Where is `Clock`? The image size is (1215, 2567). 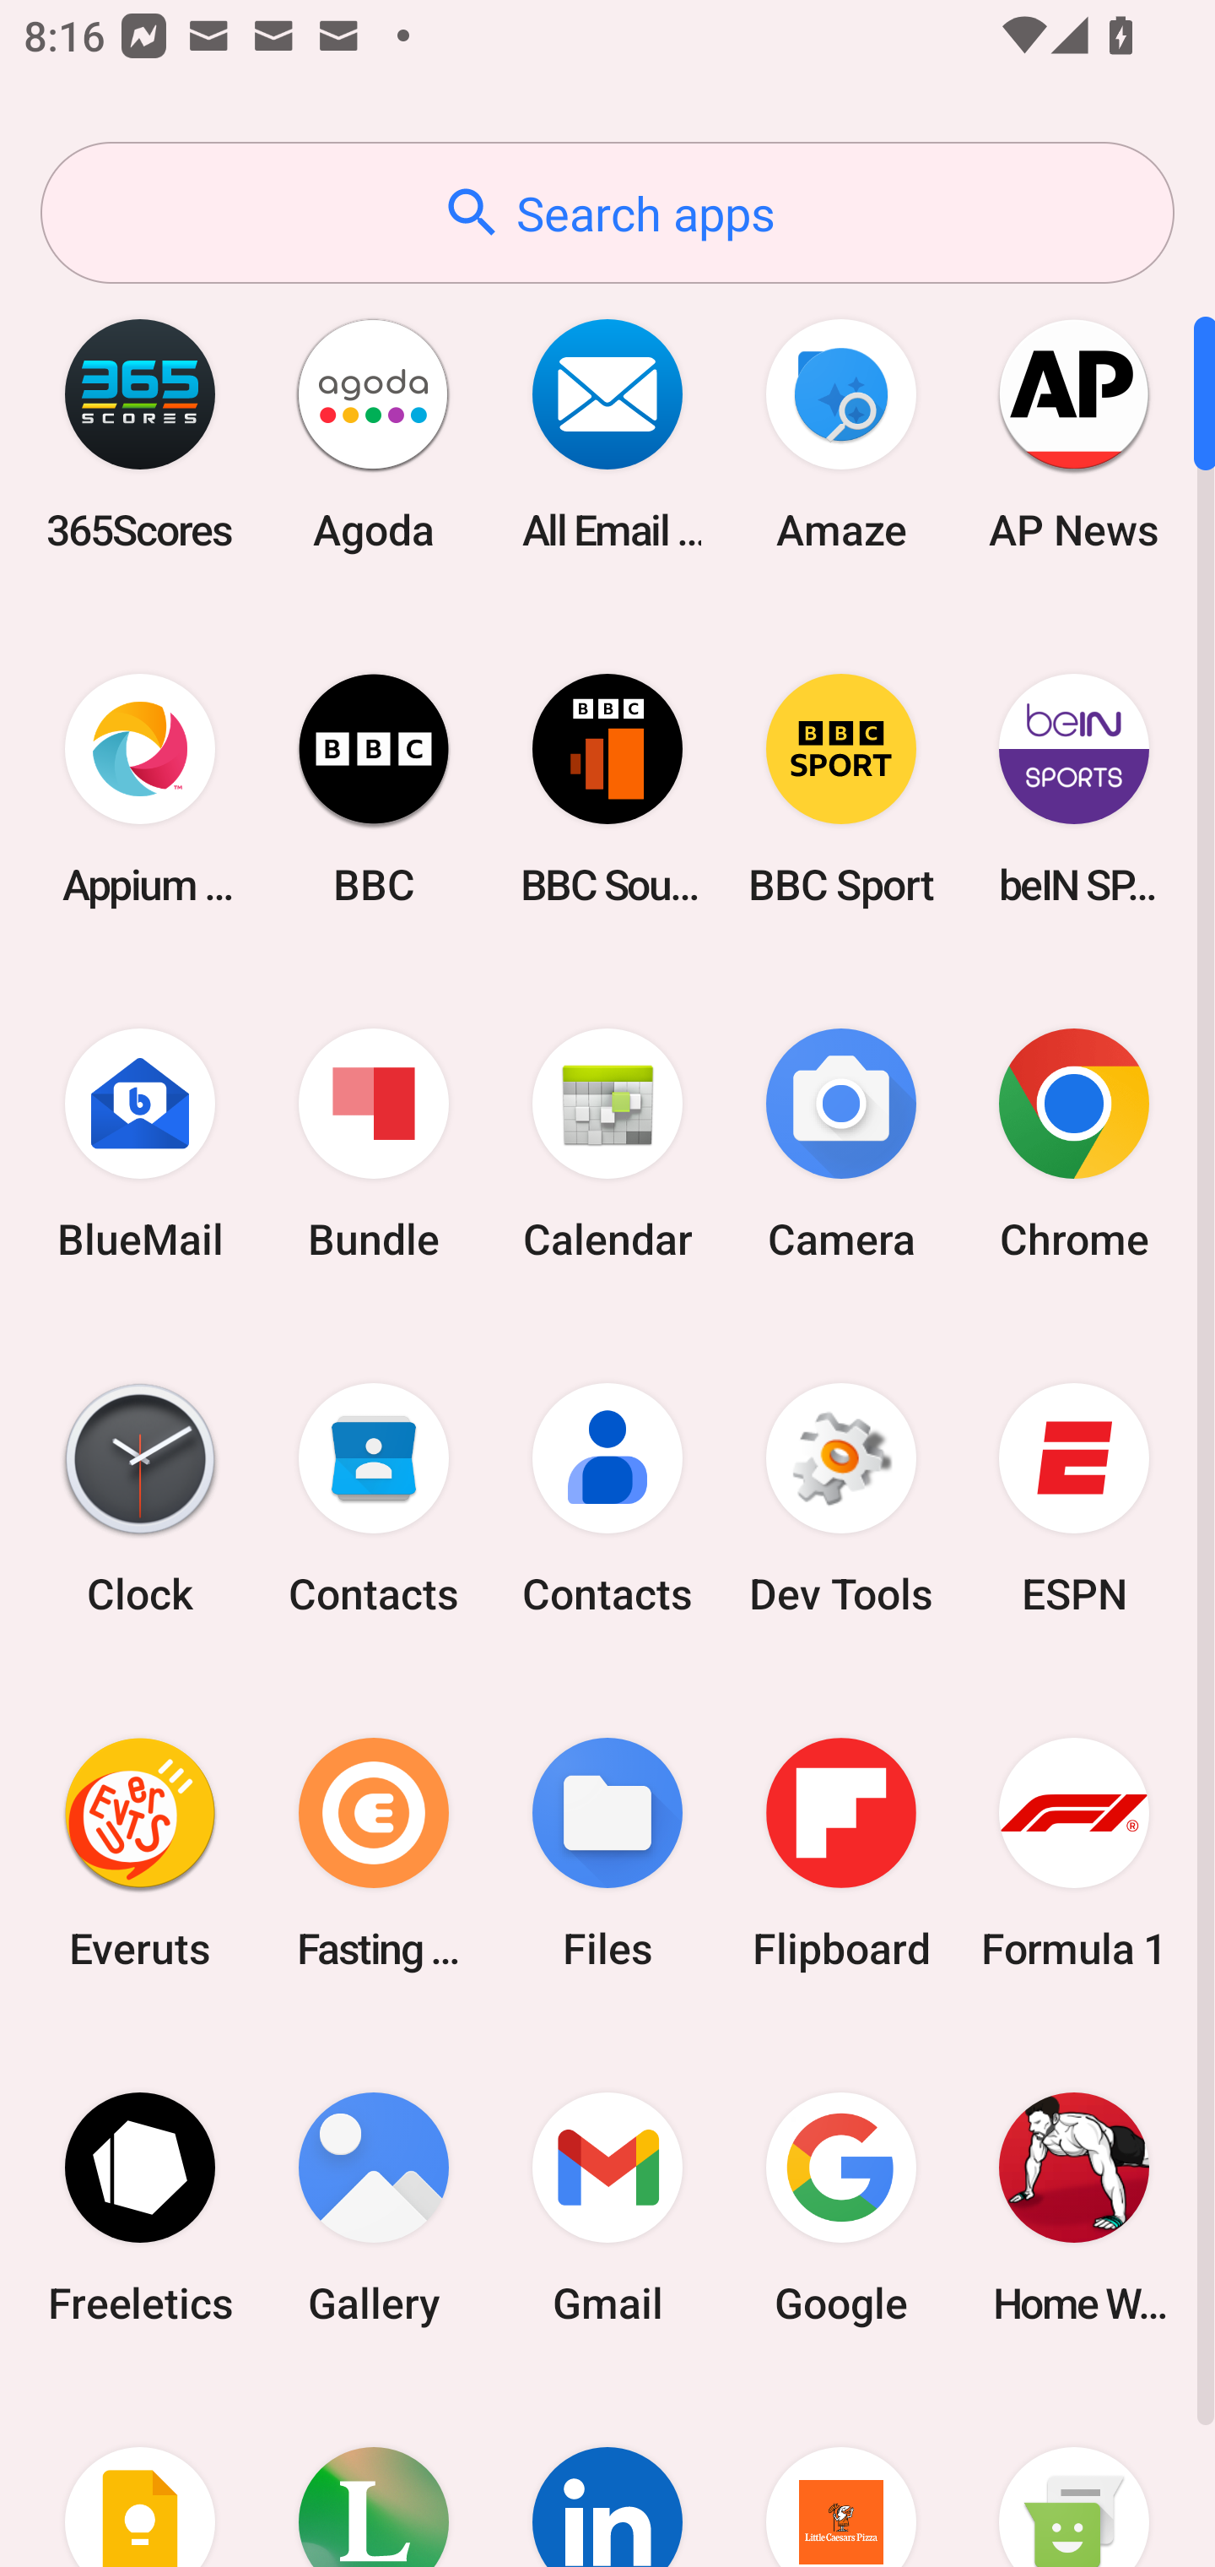
Clock is located at coordinates (140, 1499).